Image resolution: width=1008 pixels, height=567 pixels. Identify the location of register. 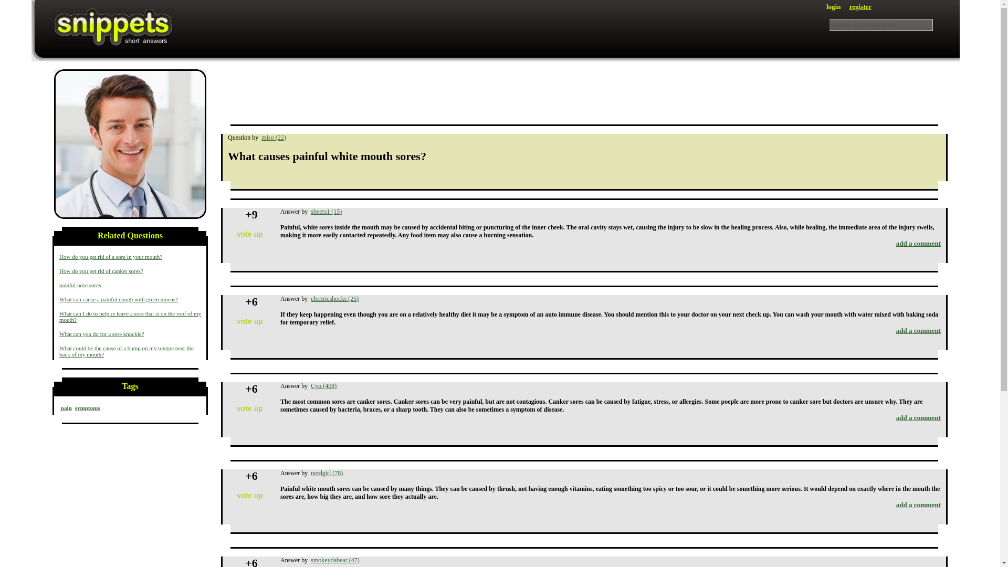
(860, 6).